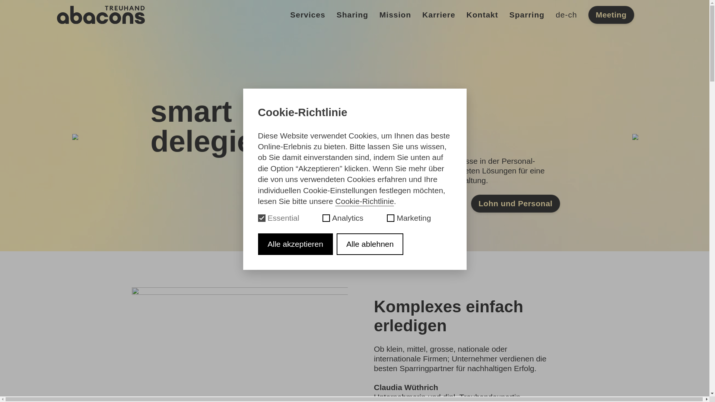 Image resolution: width=715 pixels, height=402 pixels. I want to click on 2, so click(347, 240).